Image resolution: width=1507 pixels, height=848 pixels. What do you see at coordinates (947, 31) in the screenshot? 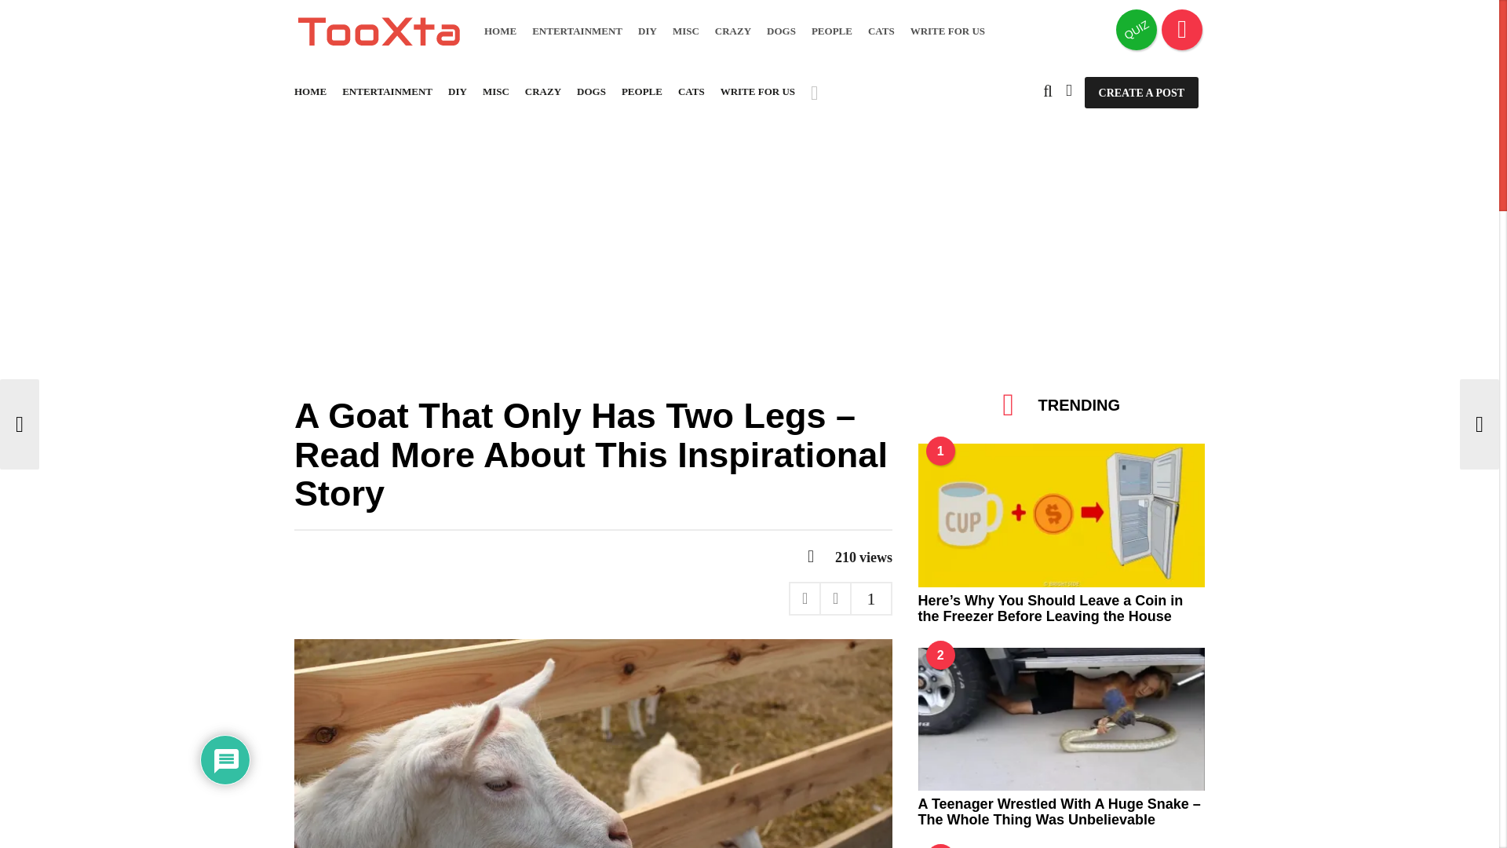
I see `WRITE FOR US` at bounding box center [947, 31].